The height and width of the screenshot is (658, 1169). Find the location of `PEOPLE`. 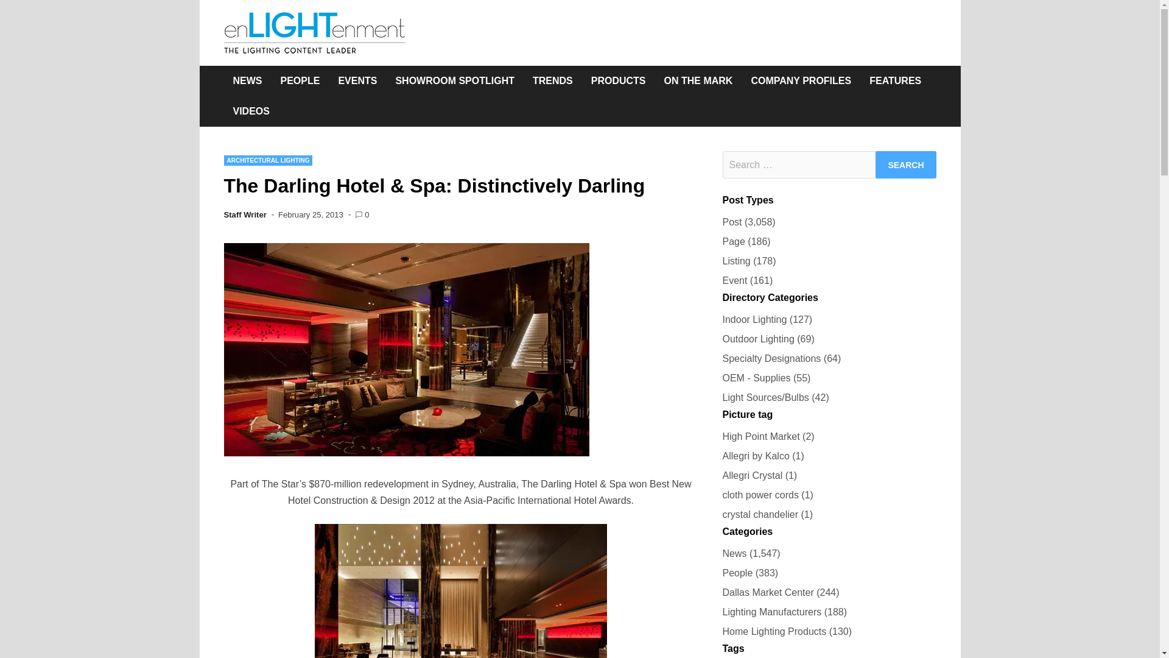

PEOPLE is located at coordinates (300, 80).